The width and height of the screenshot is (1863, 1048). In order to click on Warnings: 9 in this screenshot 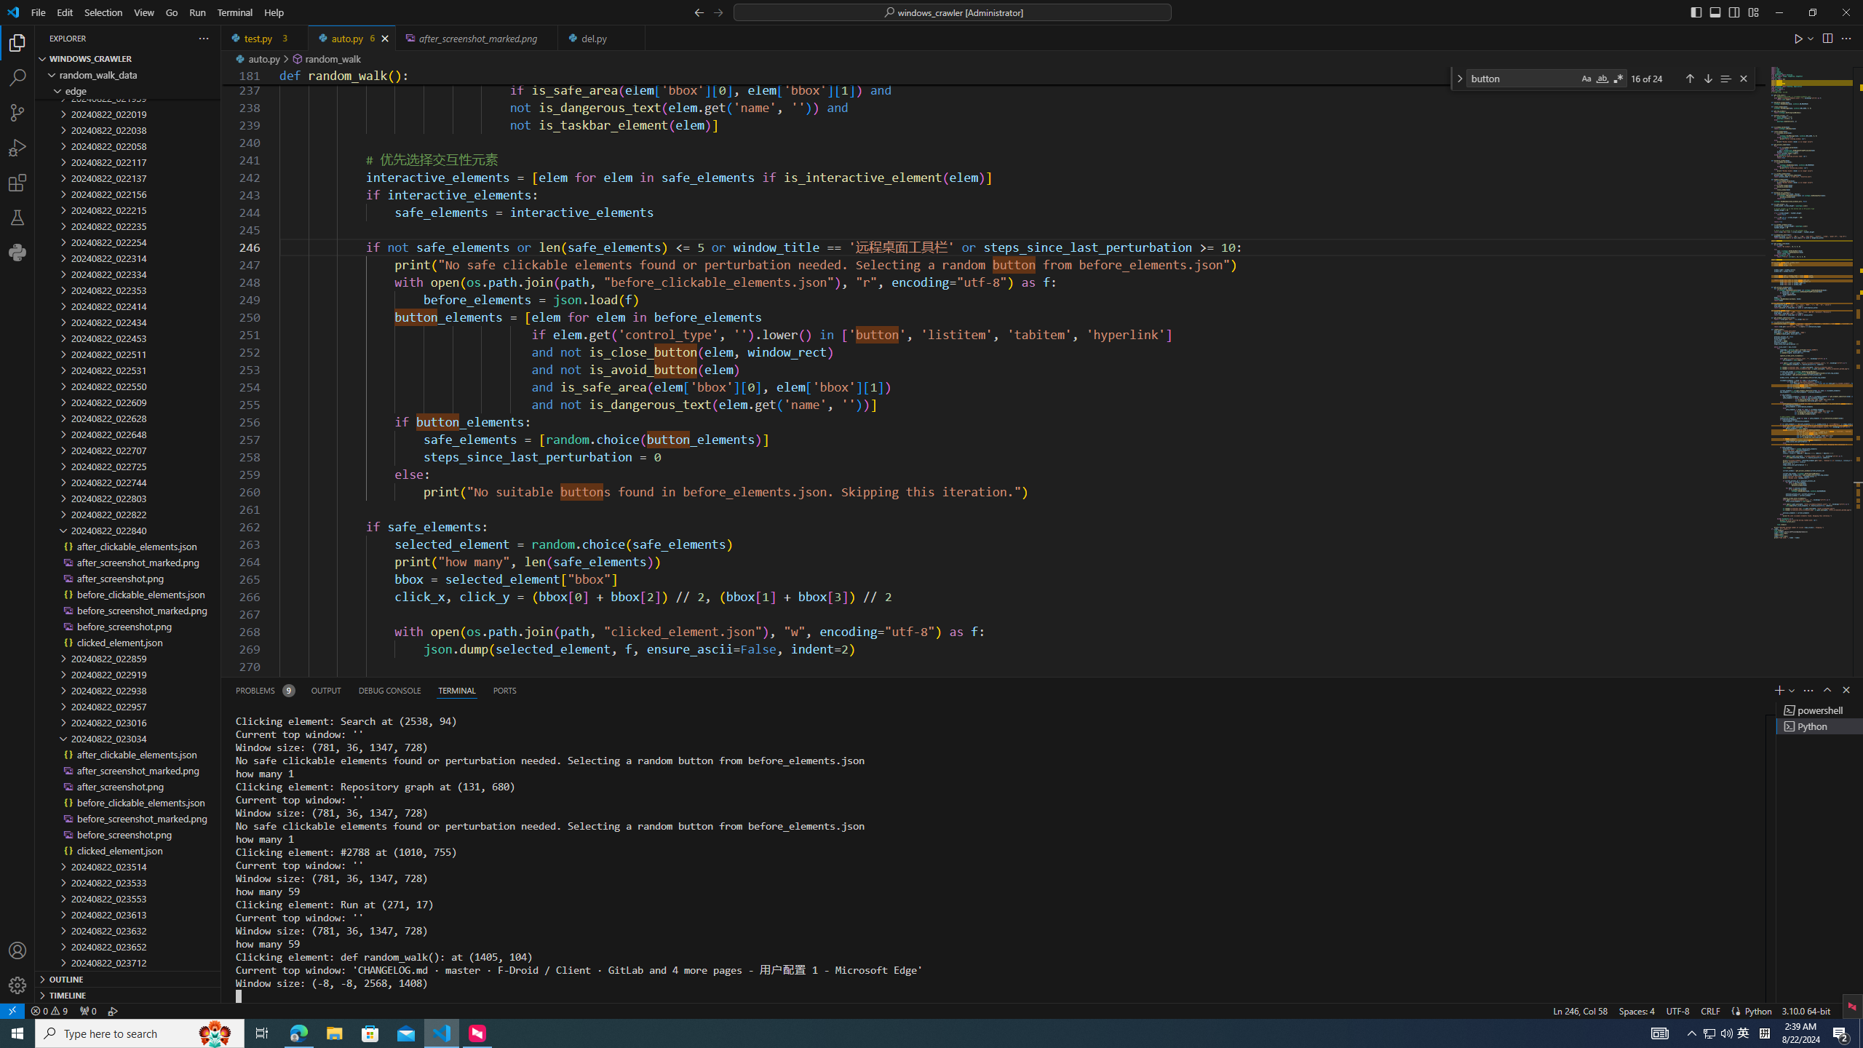, I will do `click(48, 1010)`.